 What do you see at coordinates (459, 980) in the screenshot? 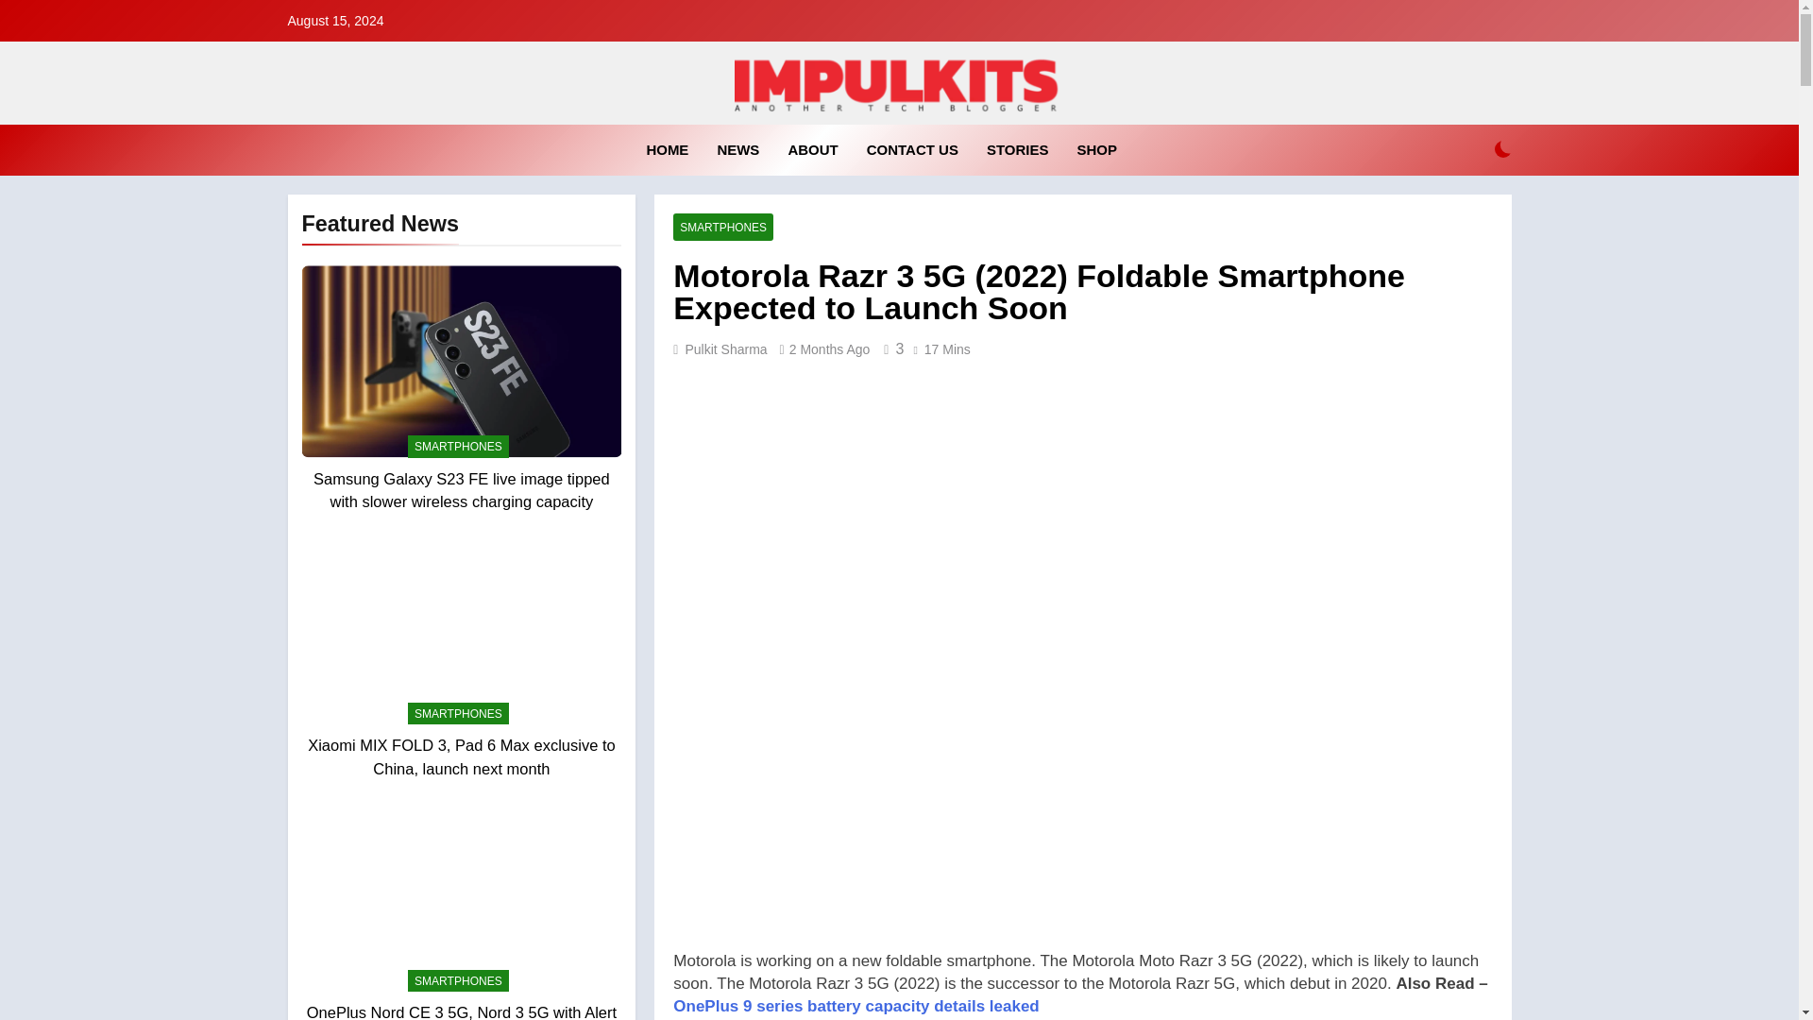
I see `SMARTPHONES` at bounding box center [459, 980].